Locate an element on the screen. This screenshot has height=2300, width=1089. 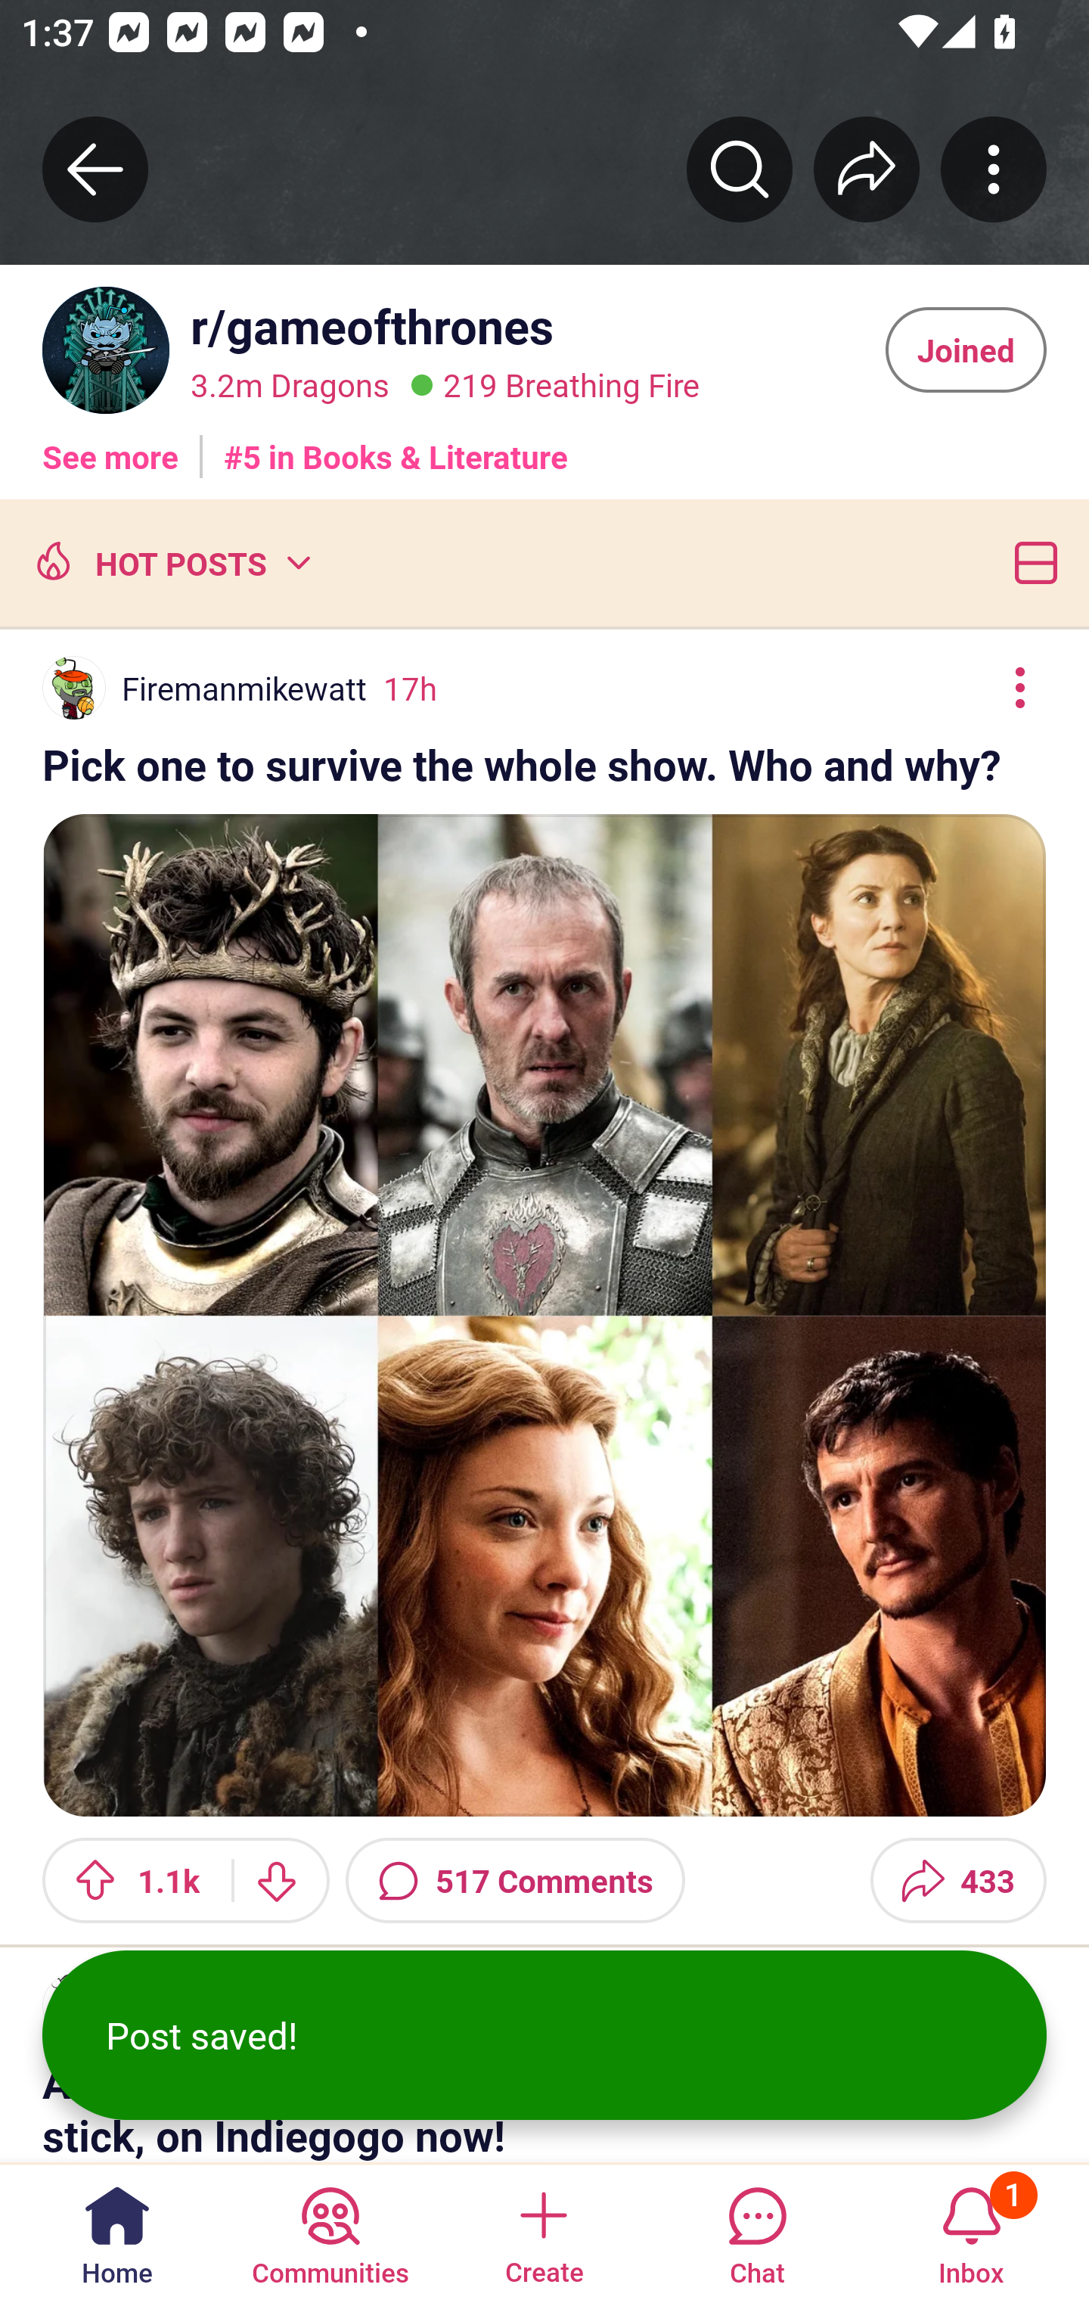
Home is located at coordinates (117, 2230).